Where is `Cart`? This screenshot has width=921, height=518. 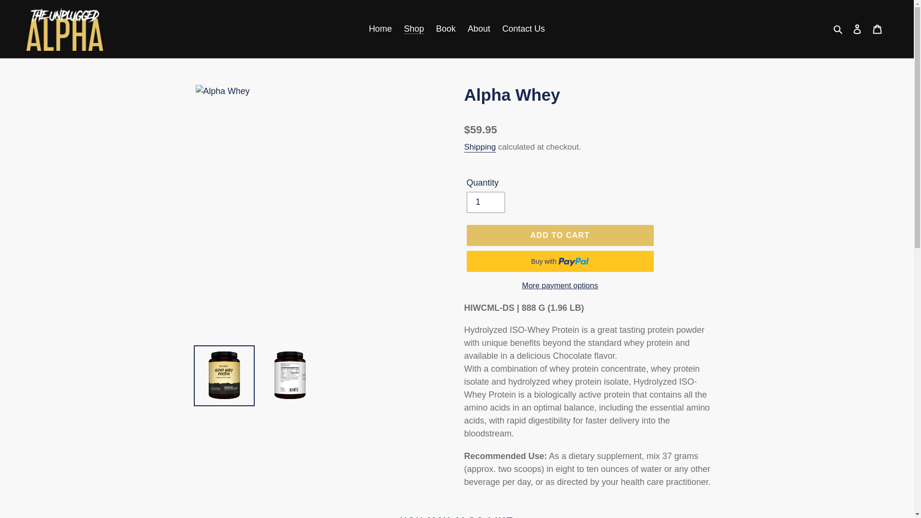
Cart is located at coordinates (877, 29).